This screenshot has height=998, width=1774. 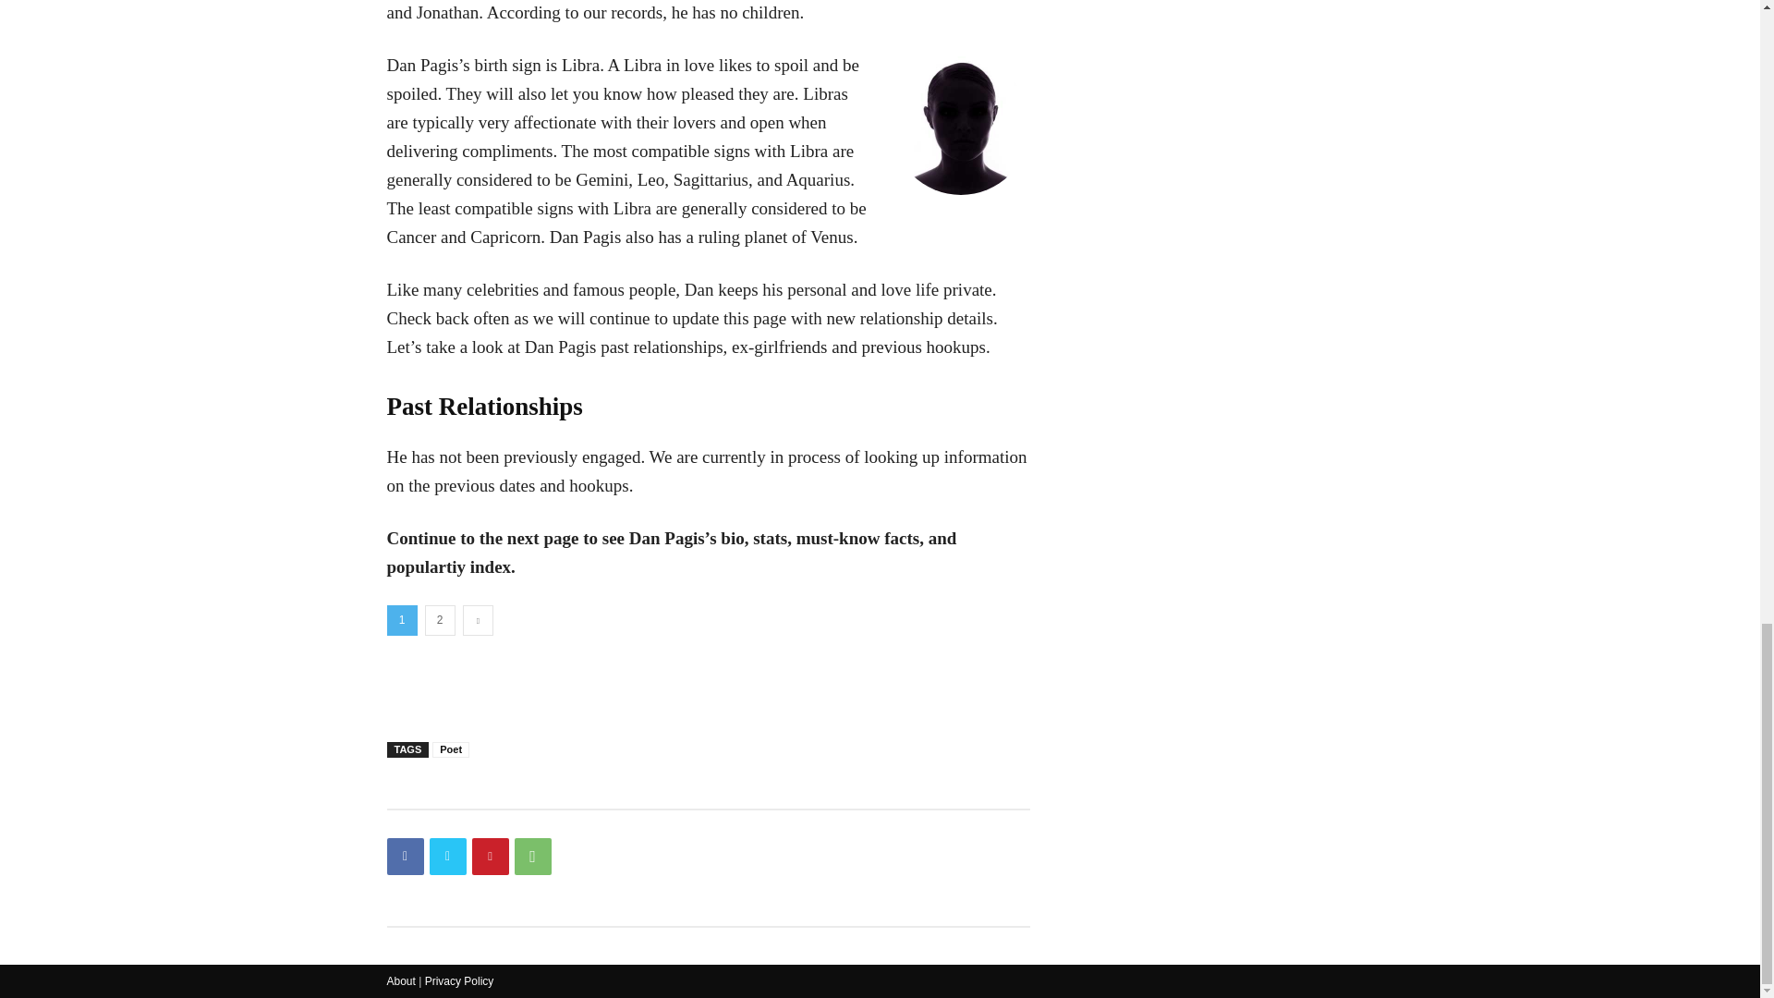 What do you see at coordinates (401, 981) in the screenshot?
I see `About CelebsCouples` at bounding box center [401, 981].